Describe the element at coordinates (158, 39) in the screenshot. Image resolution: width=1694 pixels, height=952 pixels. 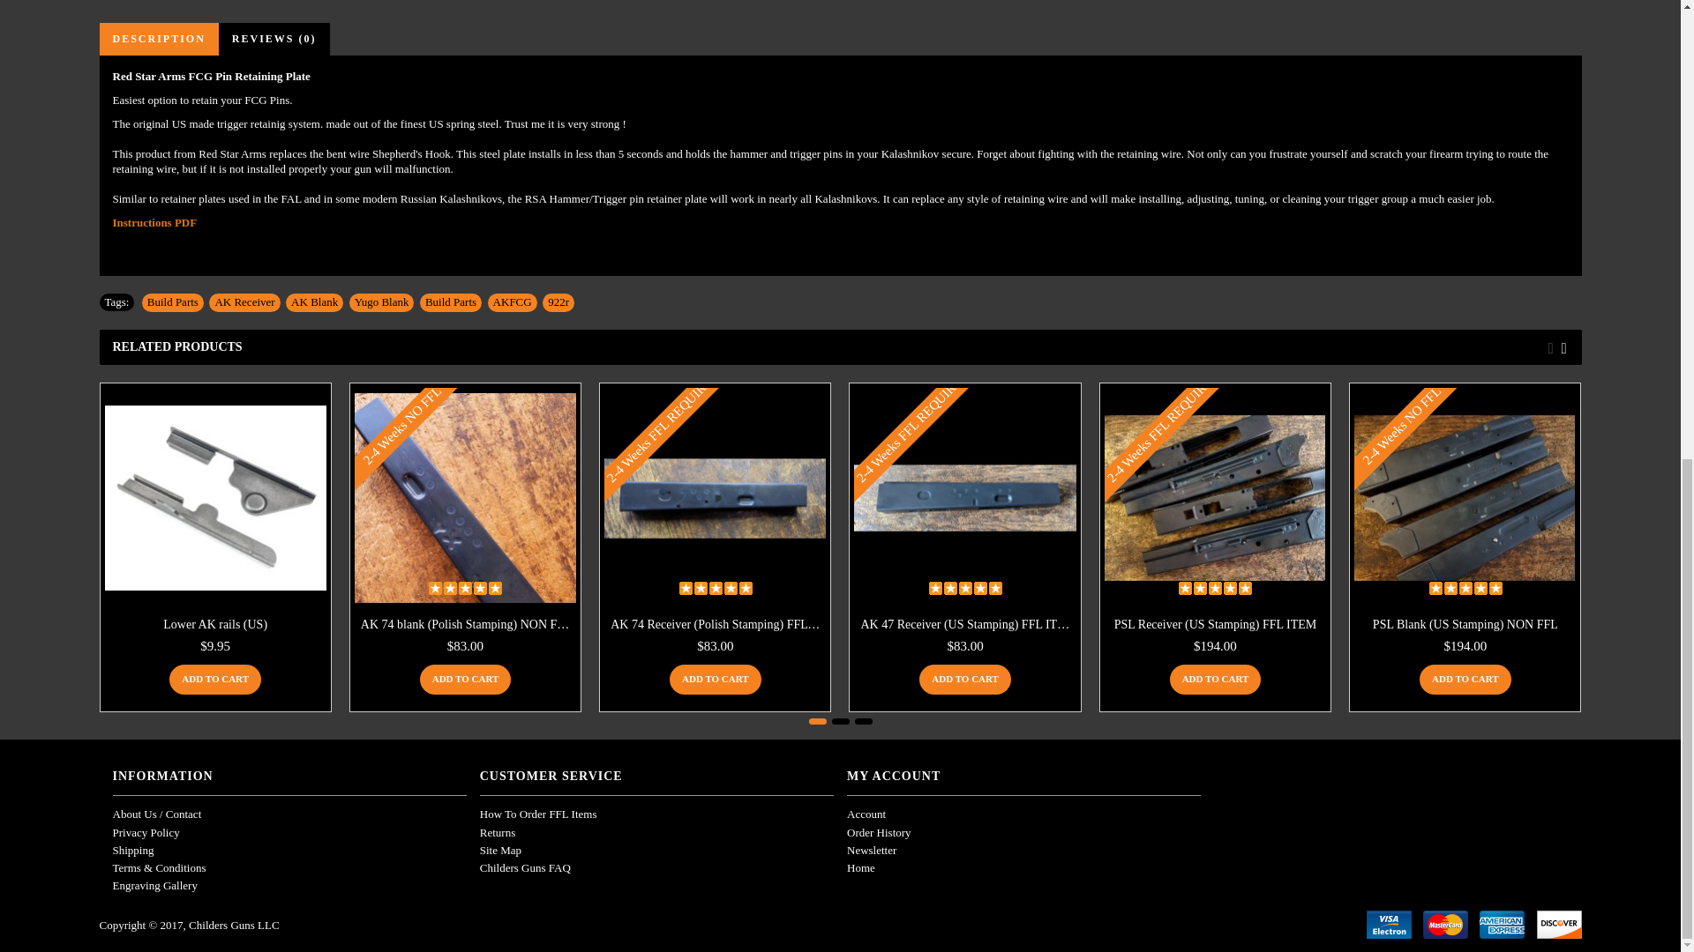
I see `DESCRIPTION` at that location.